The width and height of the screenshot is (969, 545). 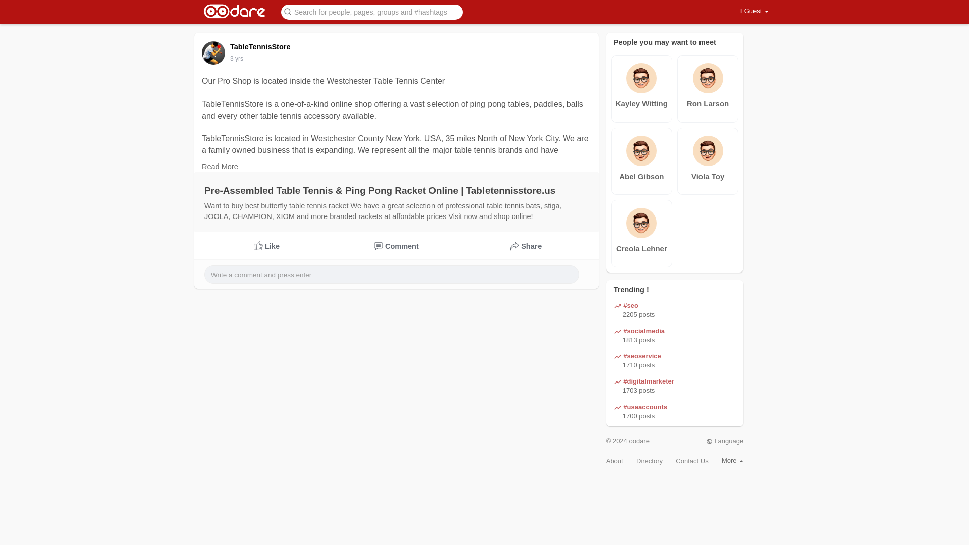 What do you see at coordinates (708, 177) in the screenshot?
I see `Viola Toy` at bounding box center [708, 177].